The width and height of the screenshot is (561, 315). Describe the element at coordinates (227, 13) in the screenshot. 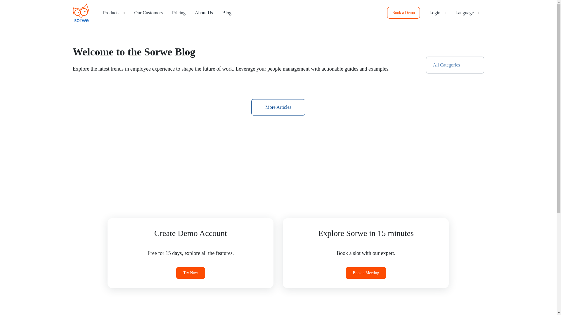

I see `Blog` at that location.